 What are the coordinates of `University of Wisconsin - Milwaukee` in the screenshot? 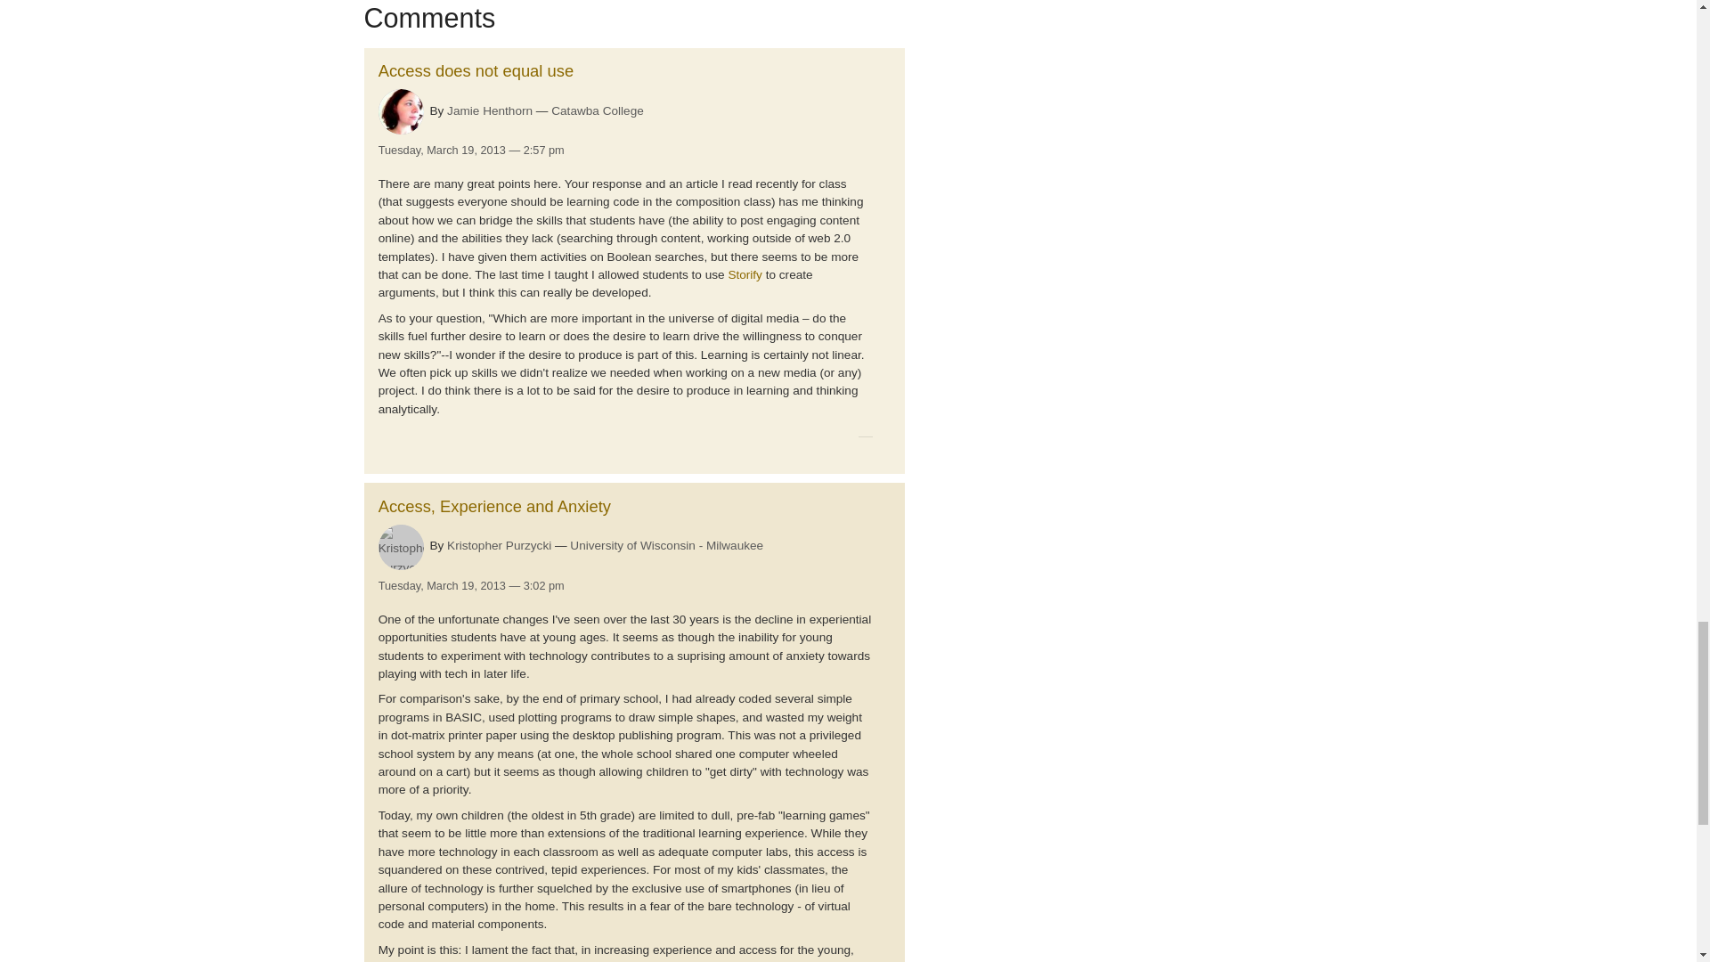 It's located at (666, 545).